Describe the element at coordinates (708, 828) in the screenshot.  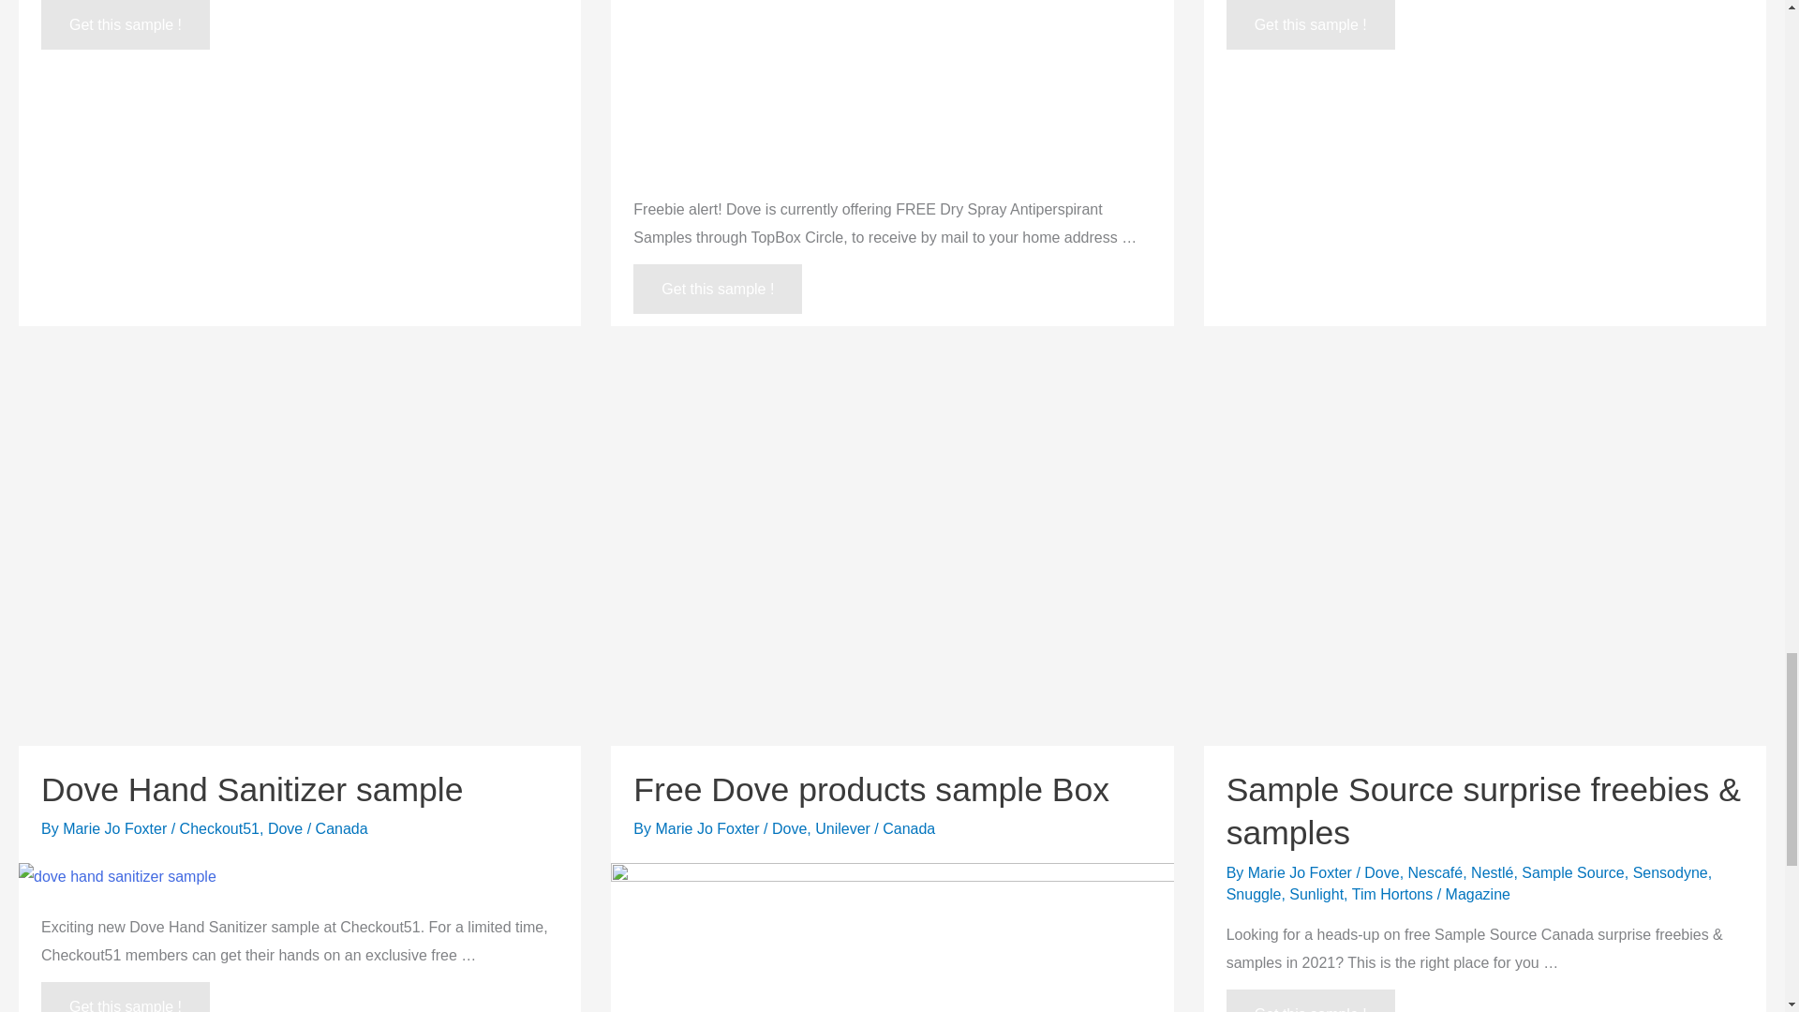
I see `View all posts by Marie Jo Foxter` at that location.